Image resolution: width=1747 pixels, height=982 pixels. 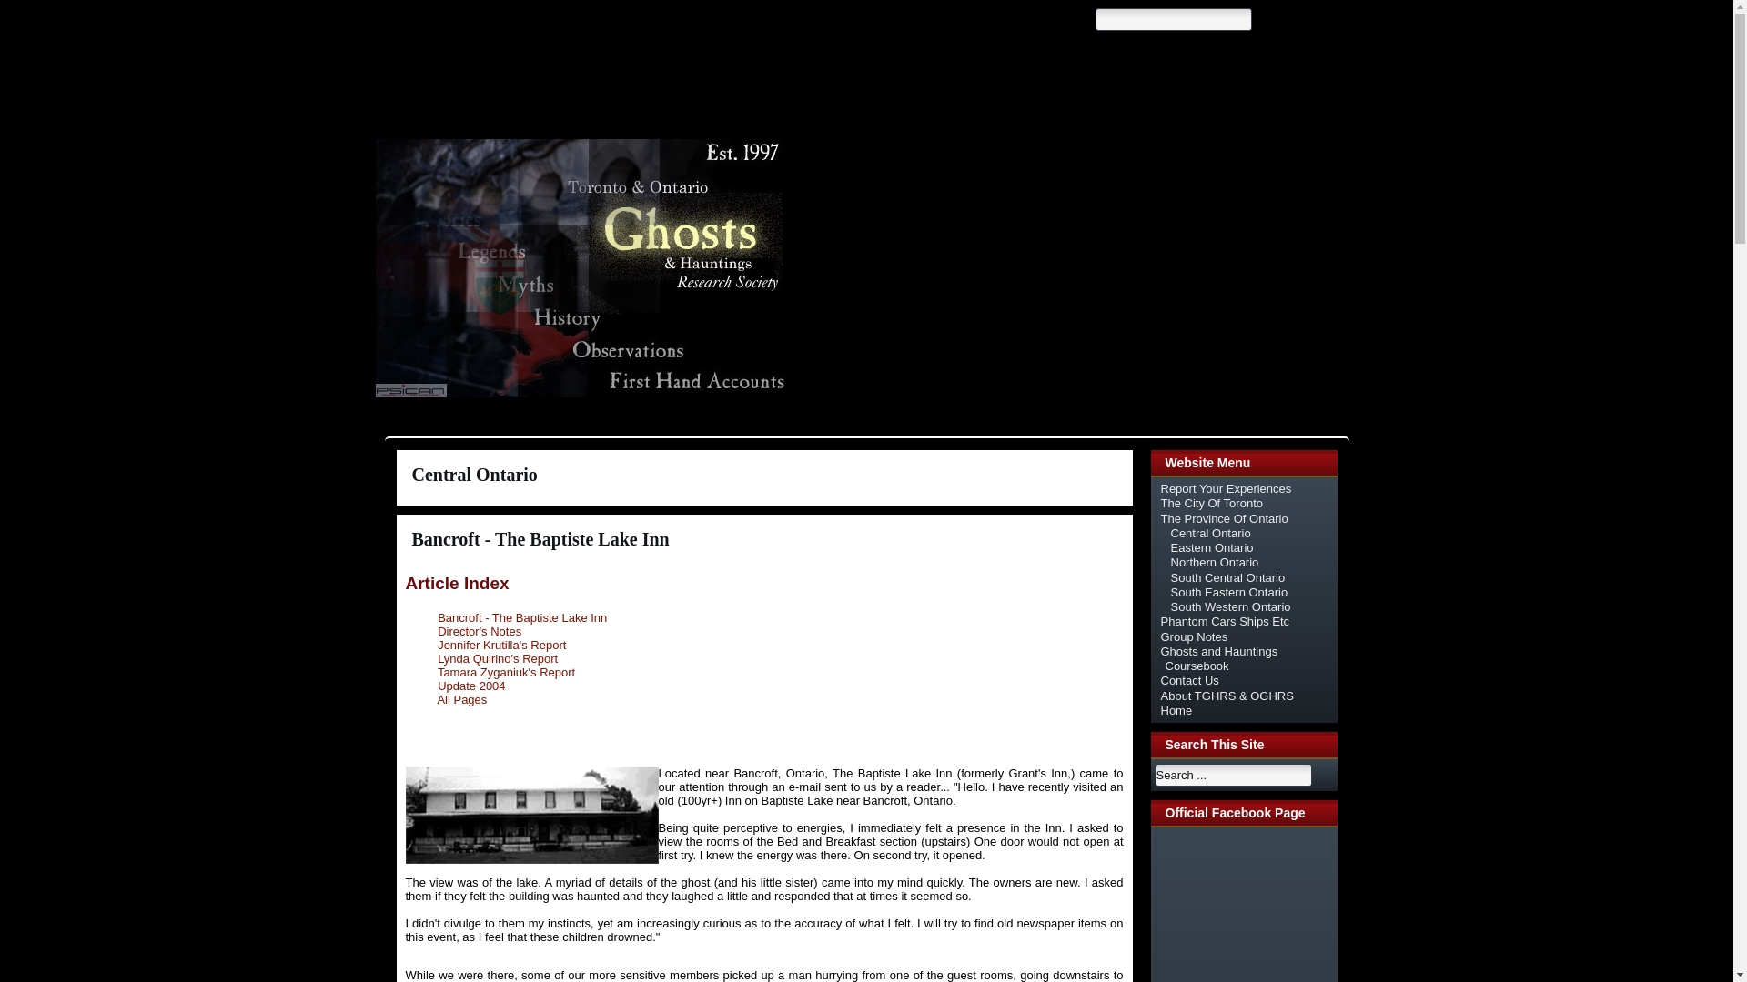 What do you see at coordinates (1230, 606) in the screenshot?
I see `South Western Ontario` at bounding box center [1230, 606].